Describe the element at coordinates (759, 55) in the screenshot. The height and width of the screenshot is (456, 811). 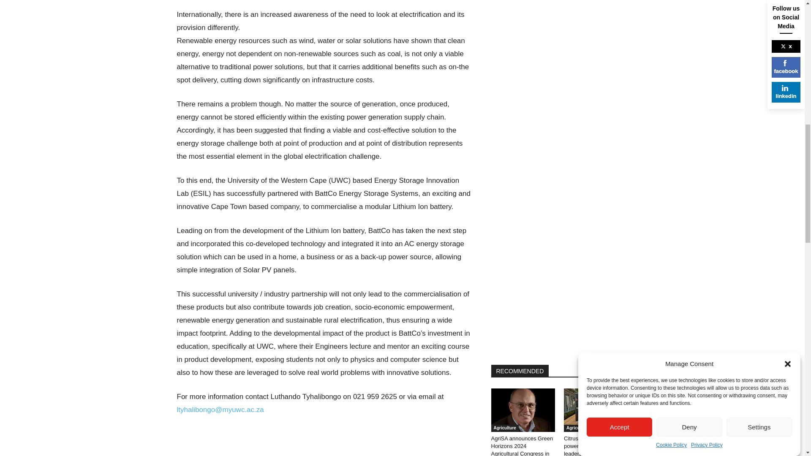
I see `Settings` at that location.